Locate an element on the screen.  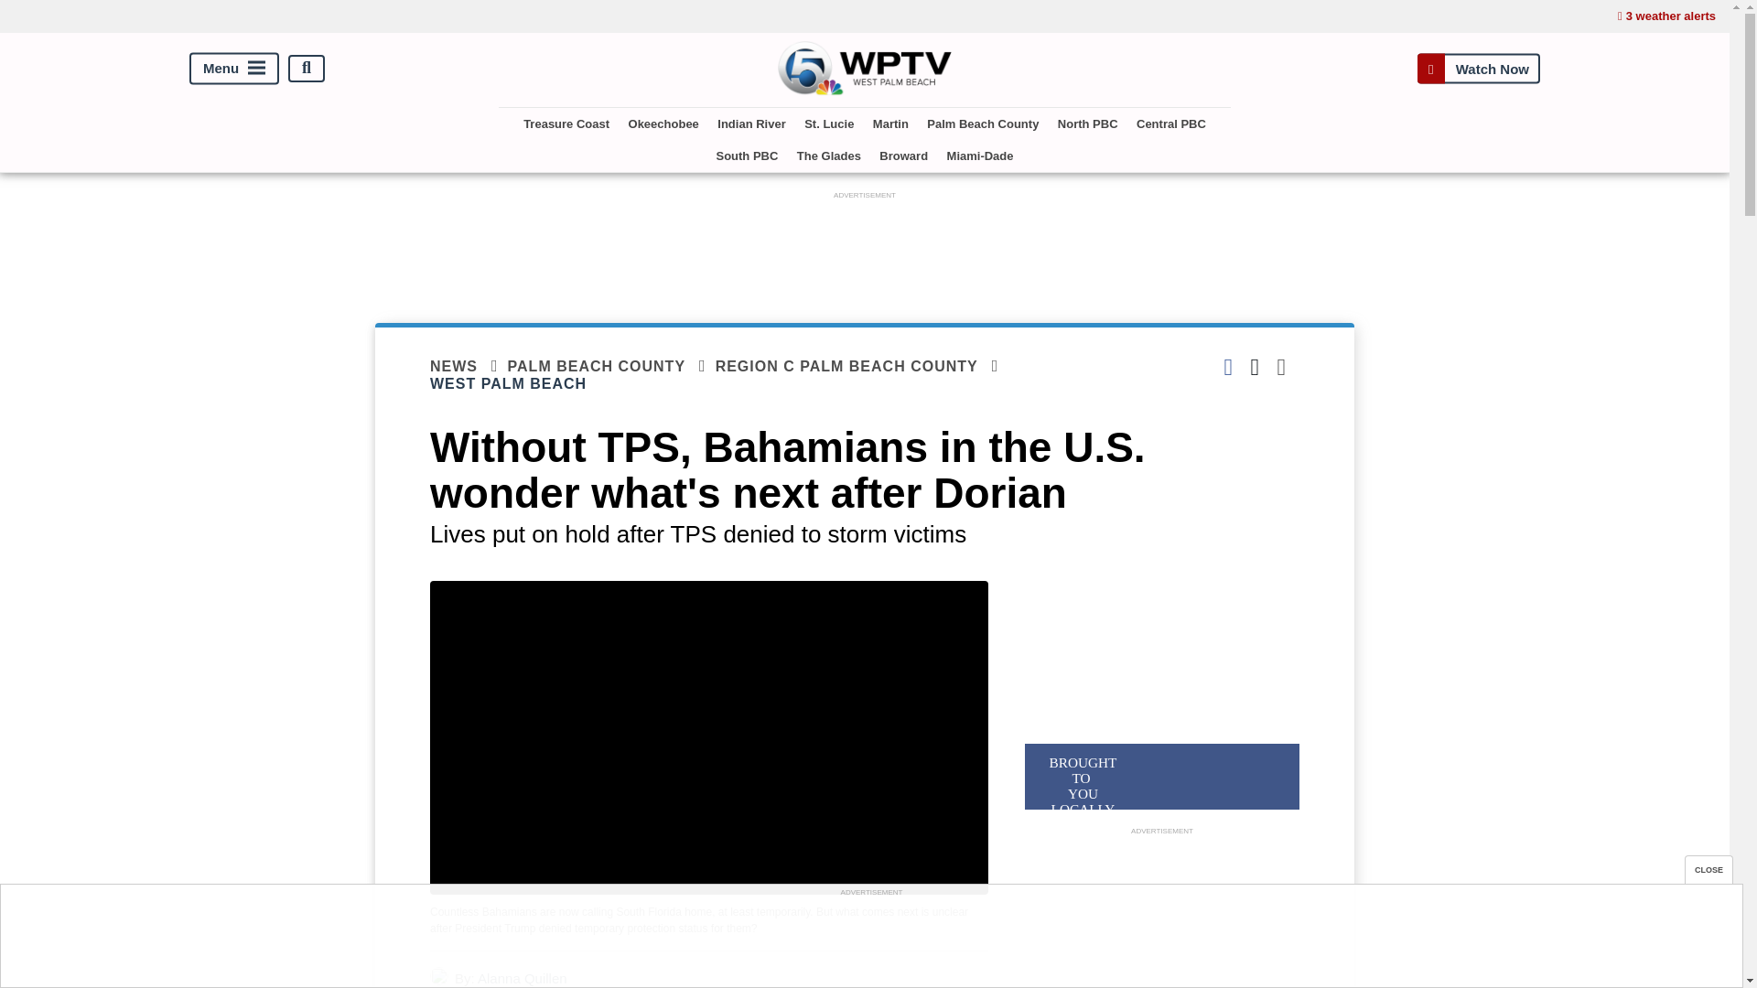
3rd party ad content is located at coordinates (1162, 914).